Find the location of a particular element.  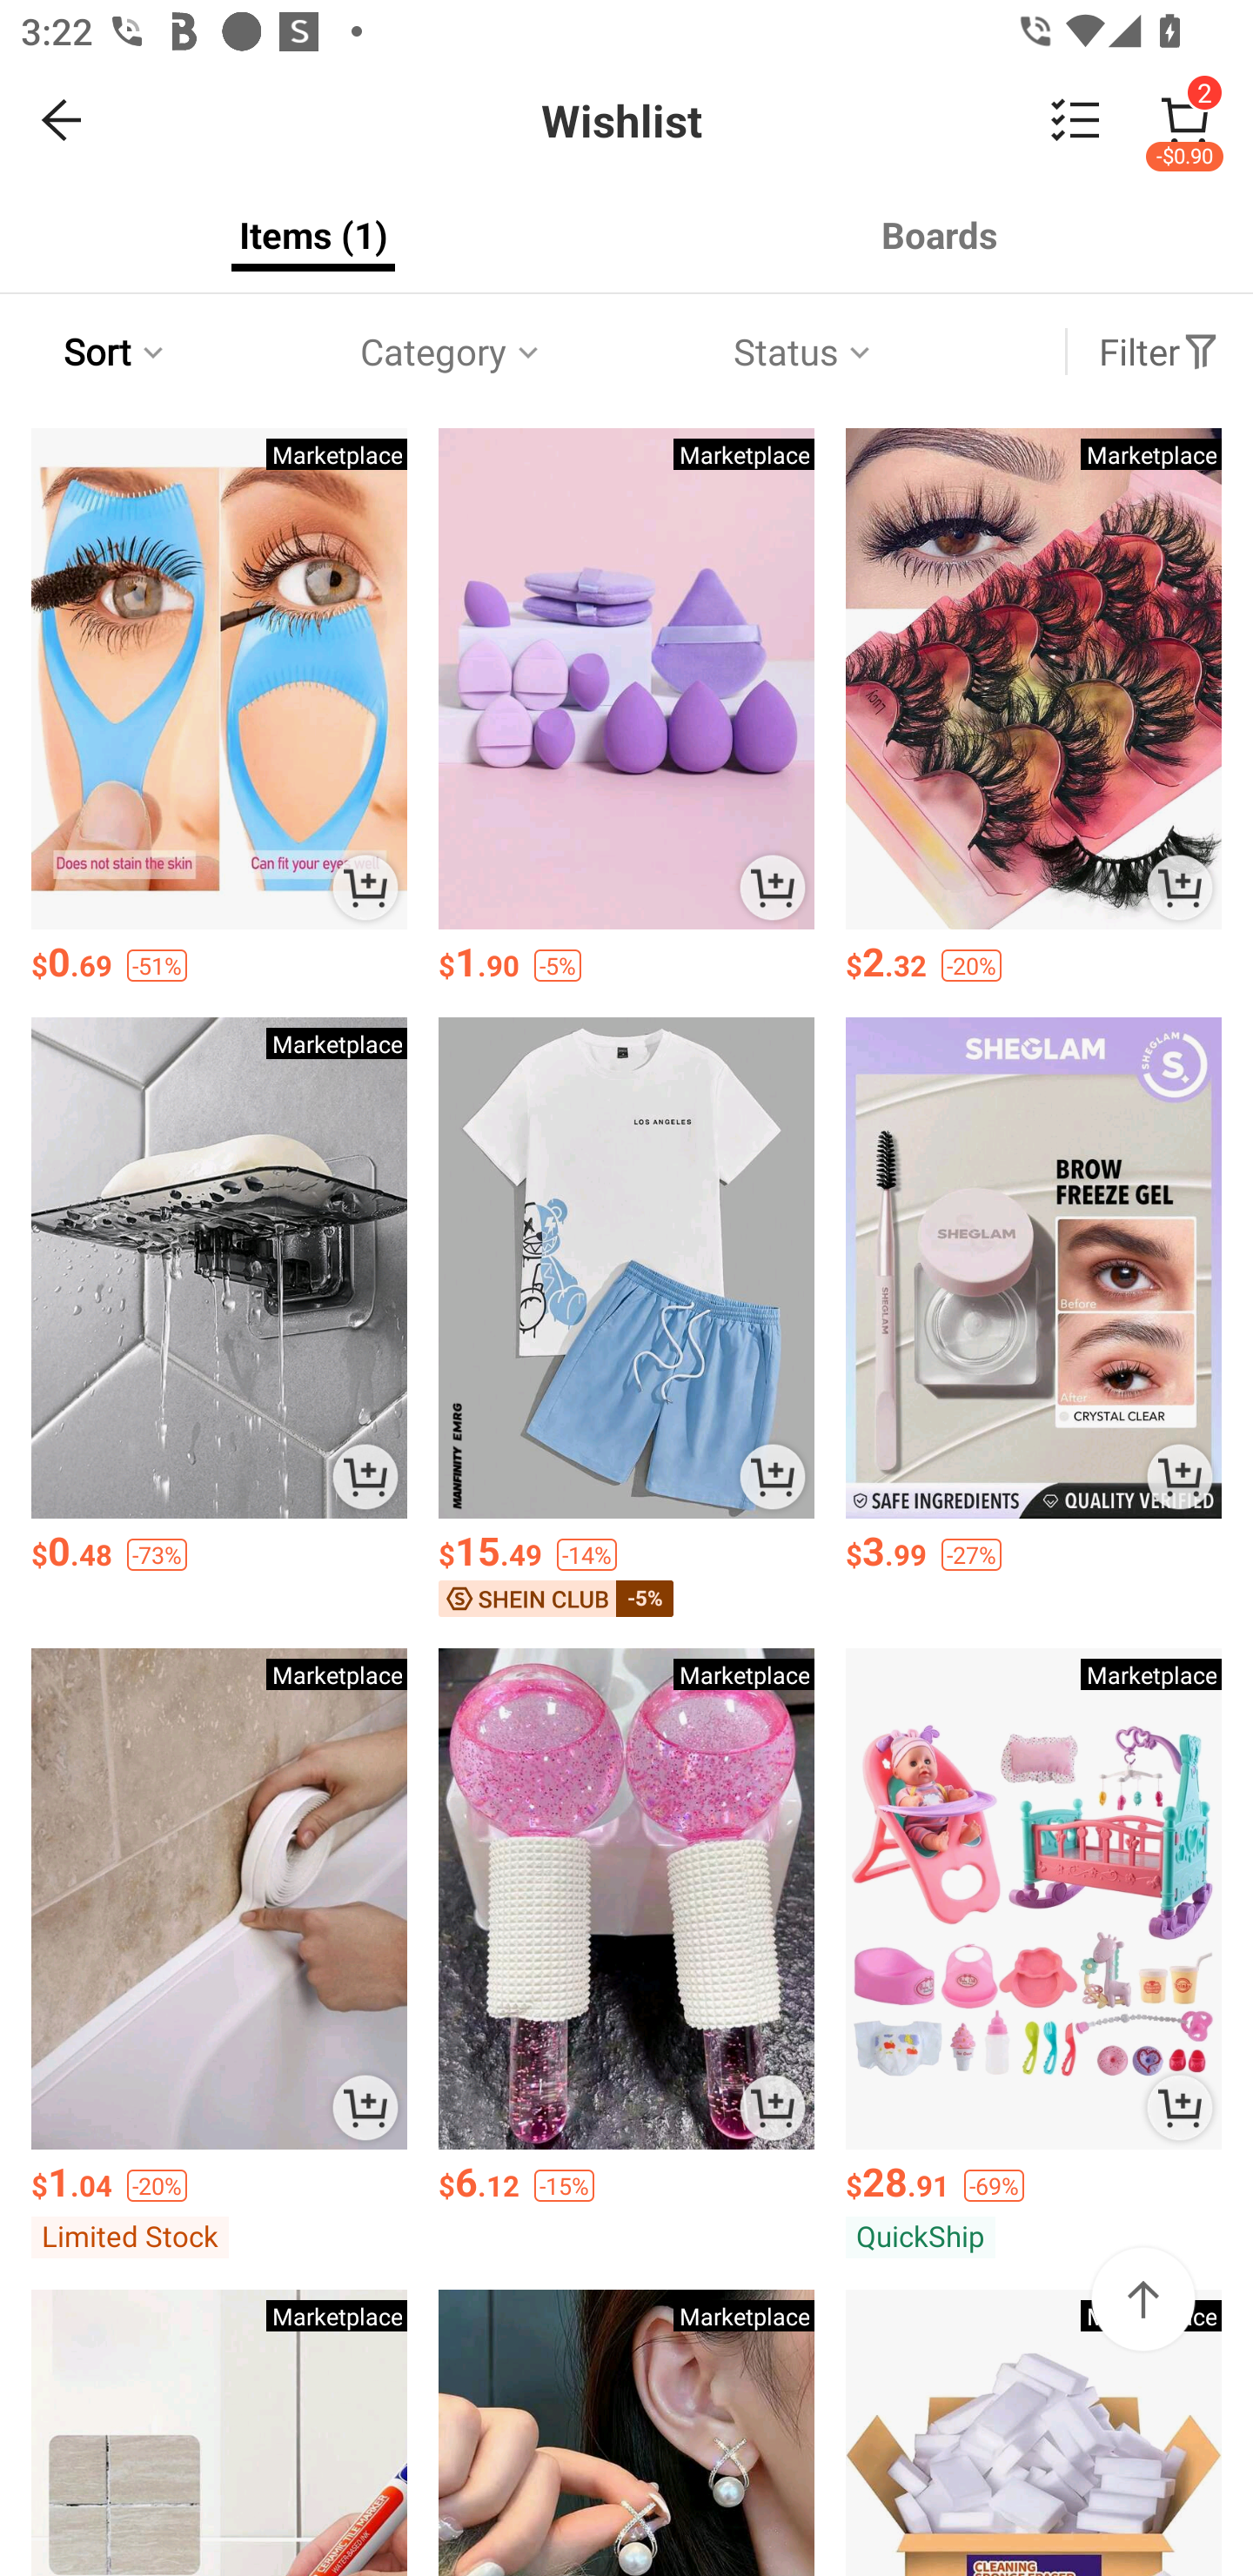

ADD TO CART is located at coordinates (773, 887).